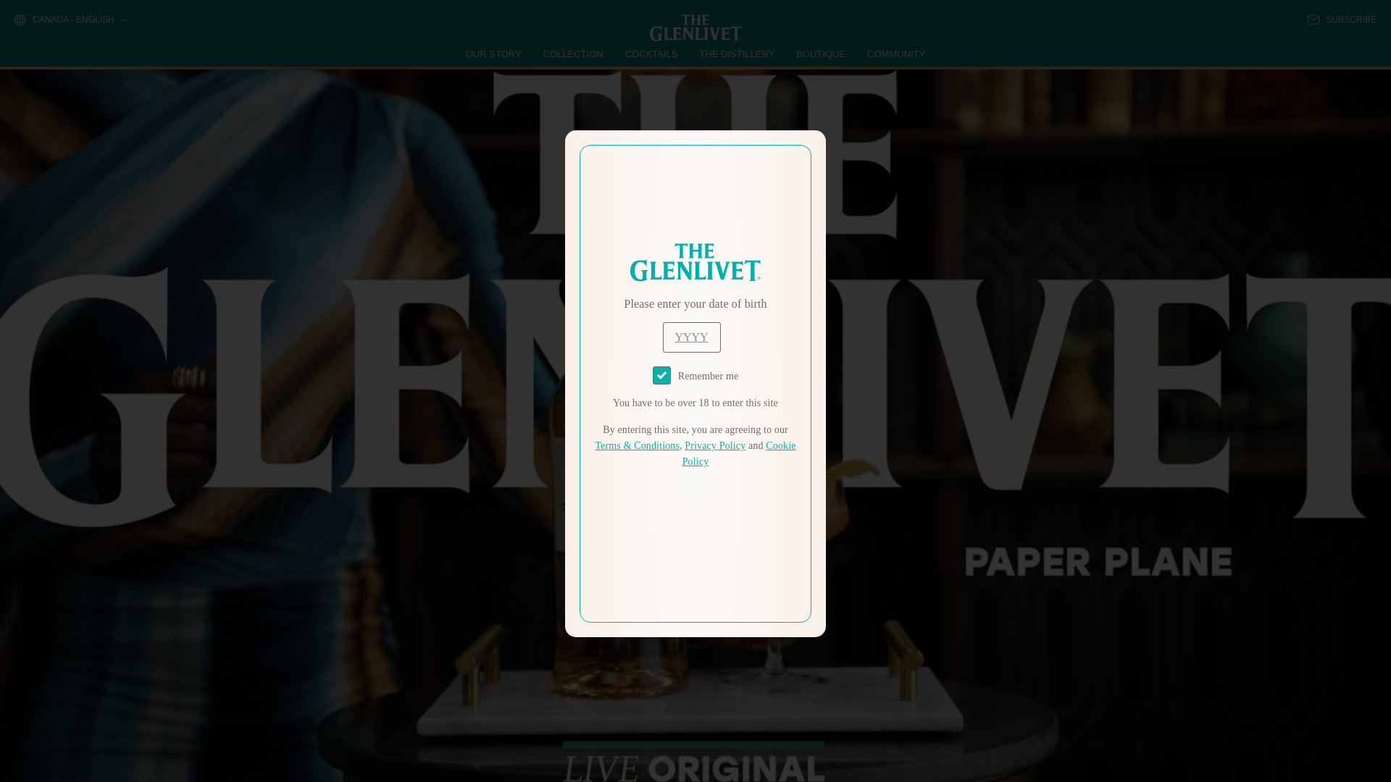 The width and height of the screenshot is (1391, 782). I want to click on Privacy Policy, so click(714, 446).